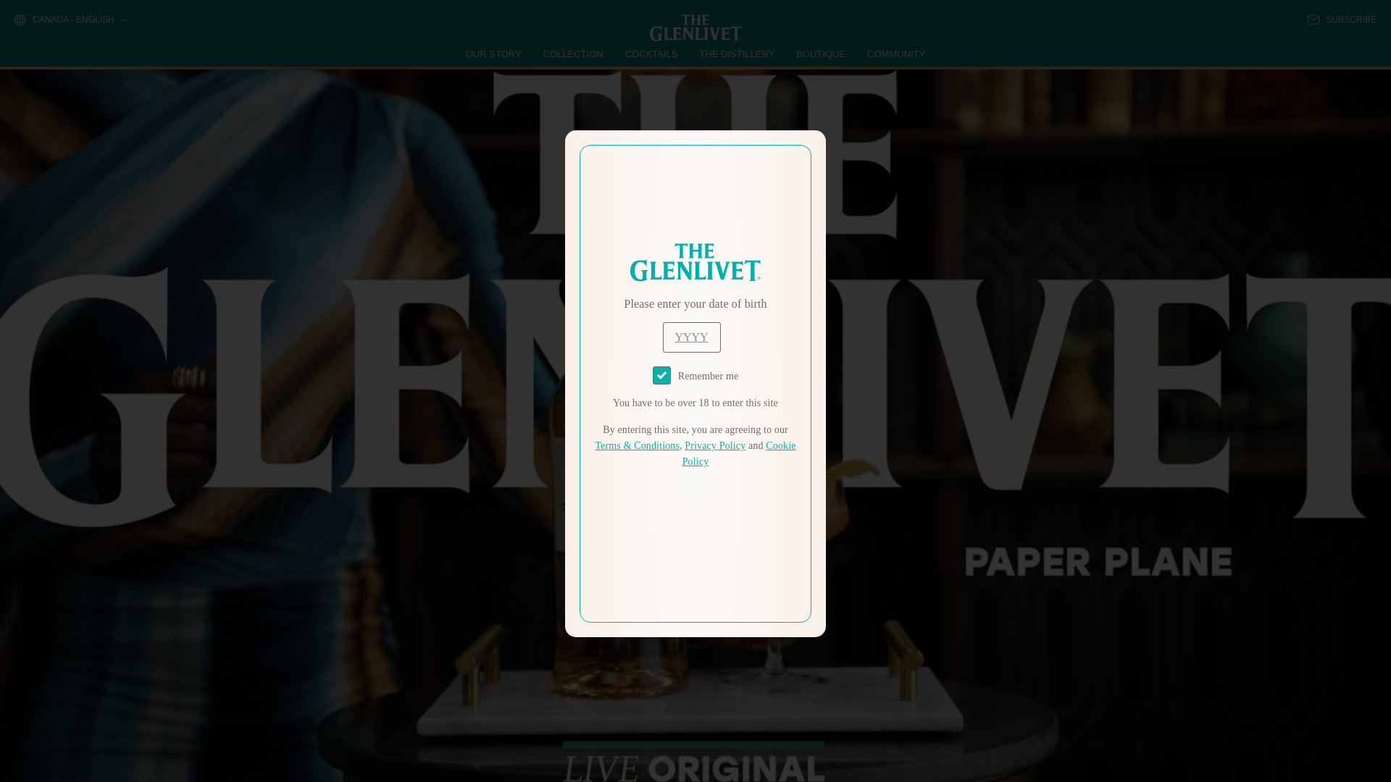 The width and height of the screenshot is (1391, 782). I want to click on Privacy Policy, so click(714, 446).